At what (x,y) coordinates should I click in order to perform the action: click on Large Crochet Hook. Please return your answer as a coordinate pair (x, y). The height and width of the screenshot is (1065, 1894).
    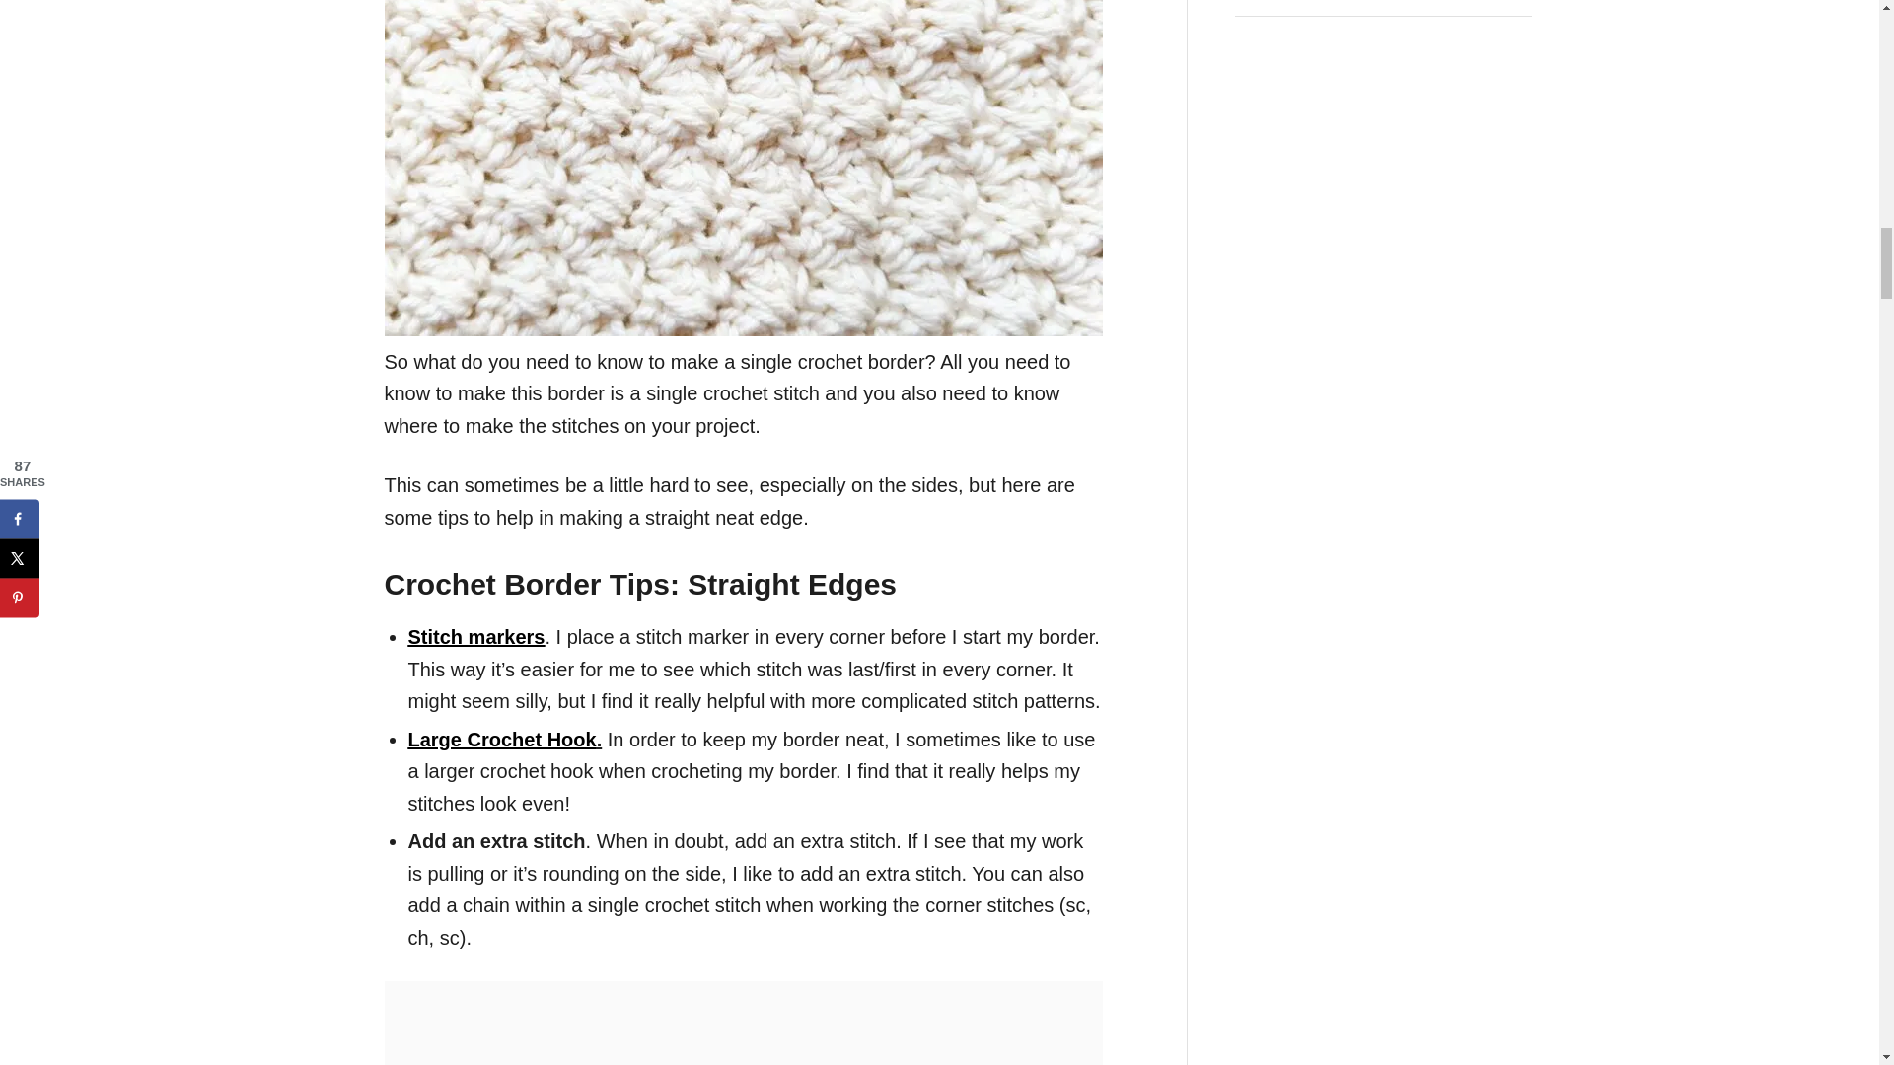
    Looking at the image, I should click on (502, 738).